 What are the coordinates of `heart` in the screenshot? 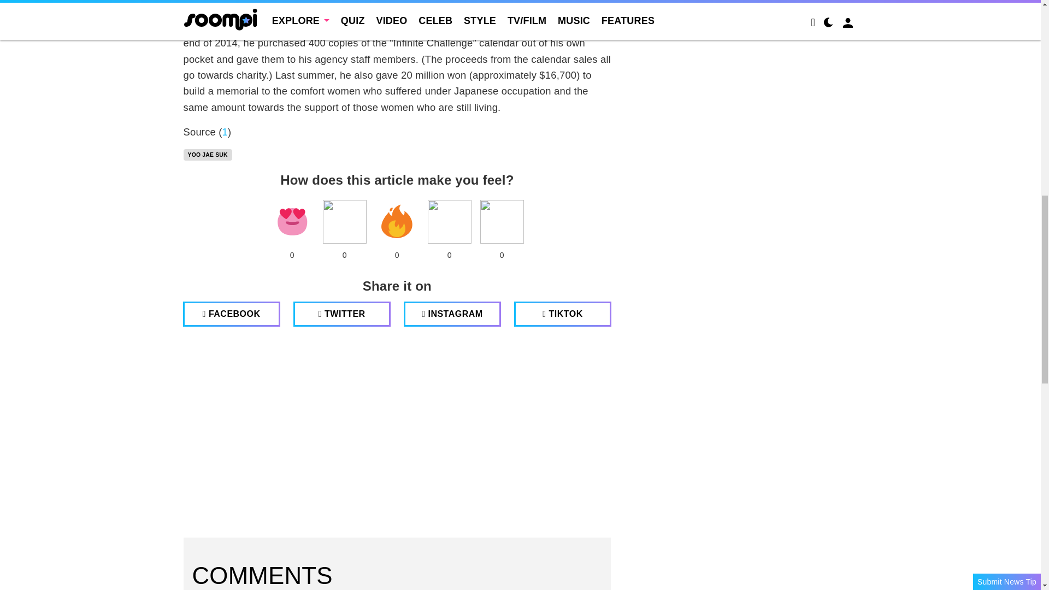 It's located at (292, 222).